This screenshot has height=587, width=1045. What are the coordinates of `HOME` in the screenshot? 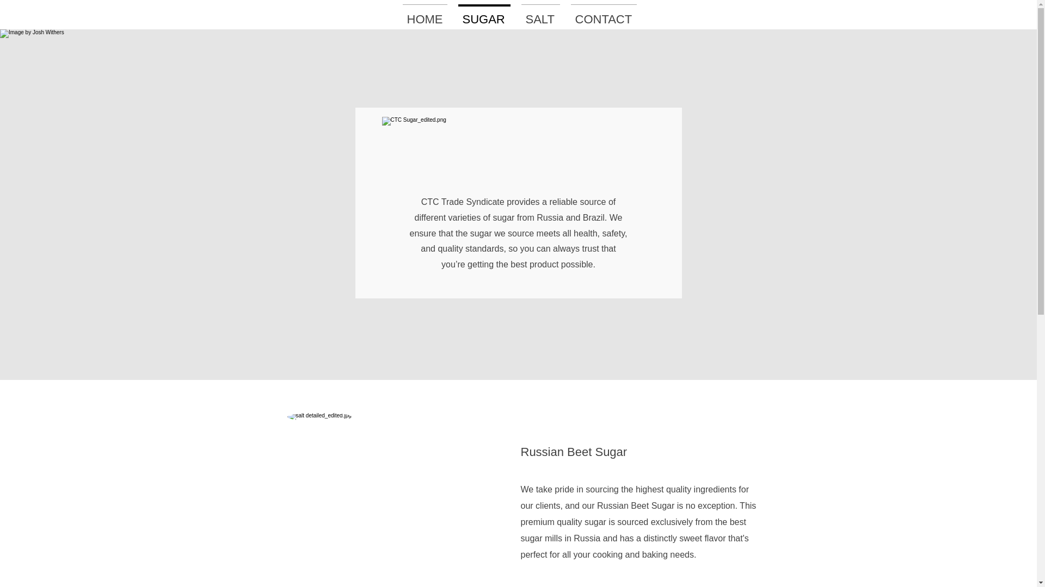 It's located at (425, 14).